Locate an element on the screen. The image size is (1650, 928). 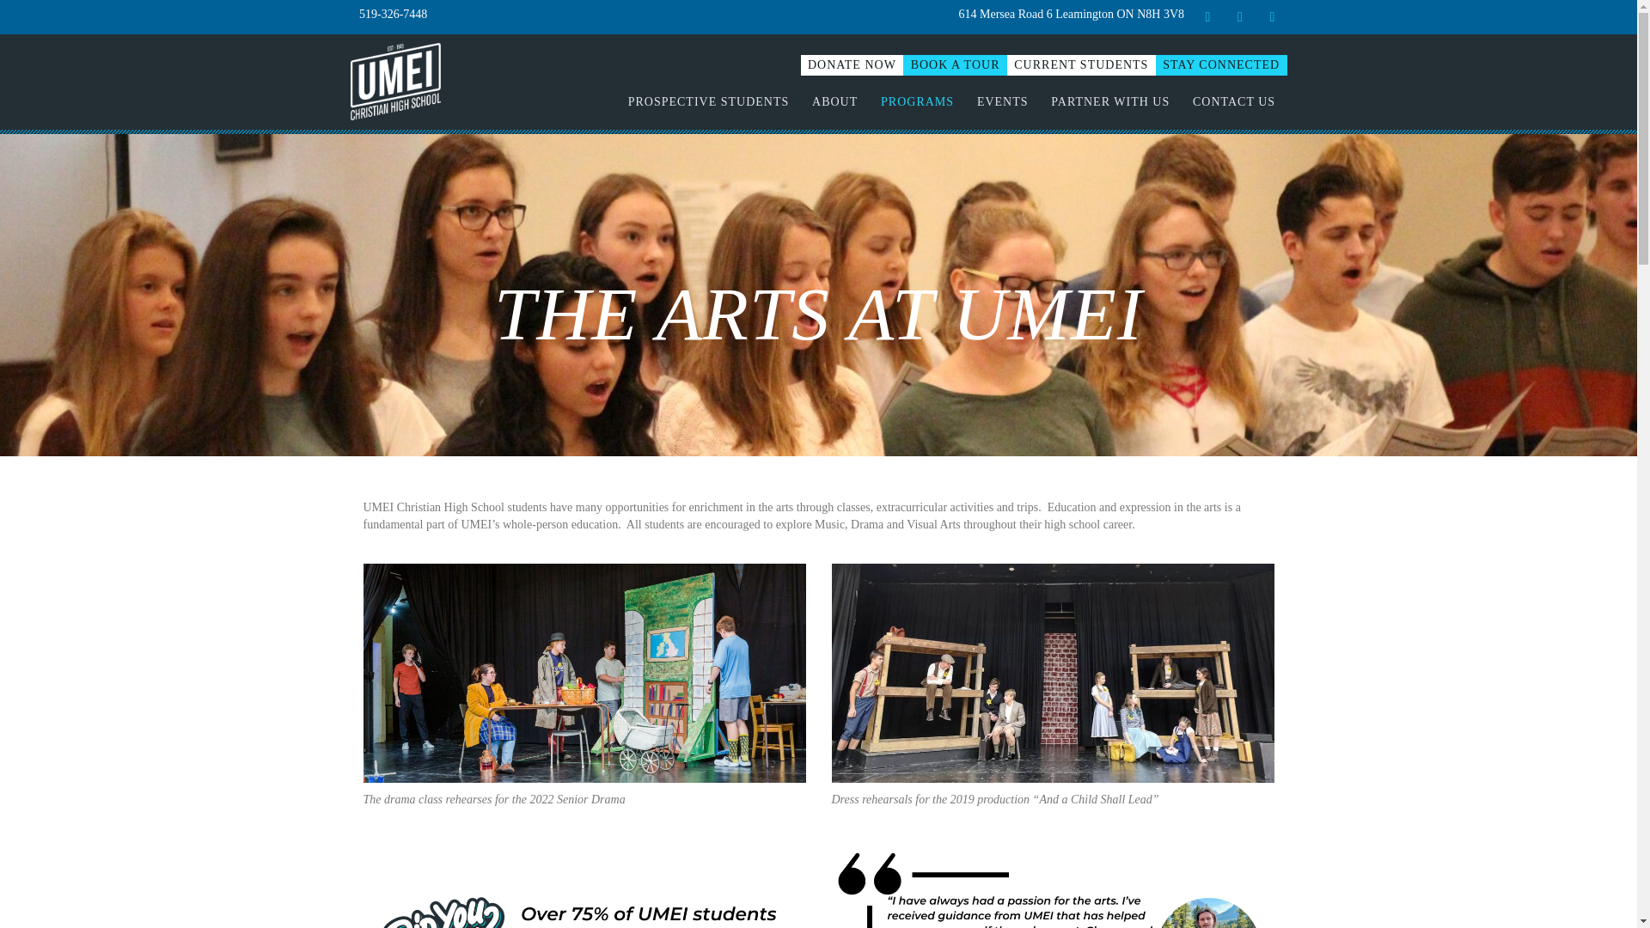
STAY CONNECTED is located at coordinates (1221, 64).